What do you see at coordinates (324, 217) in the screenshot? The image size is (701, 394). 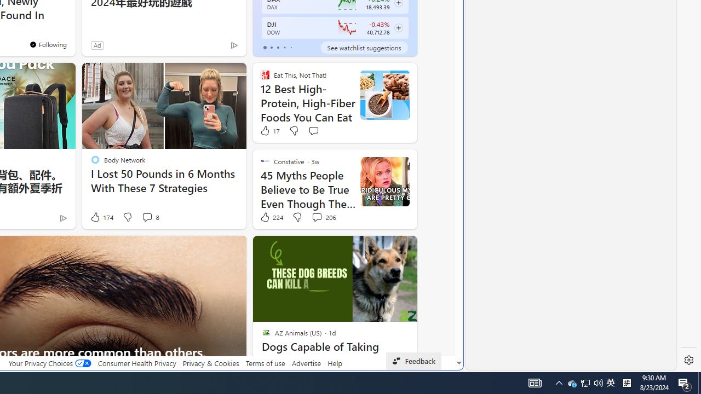 I see `View comments 206 Comment` at bounding box center [324, 217].